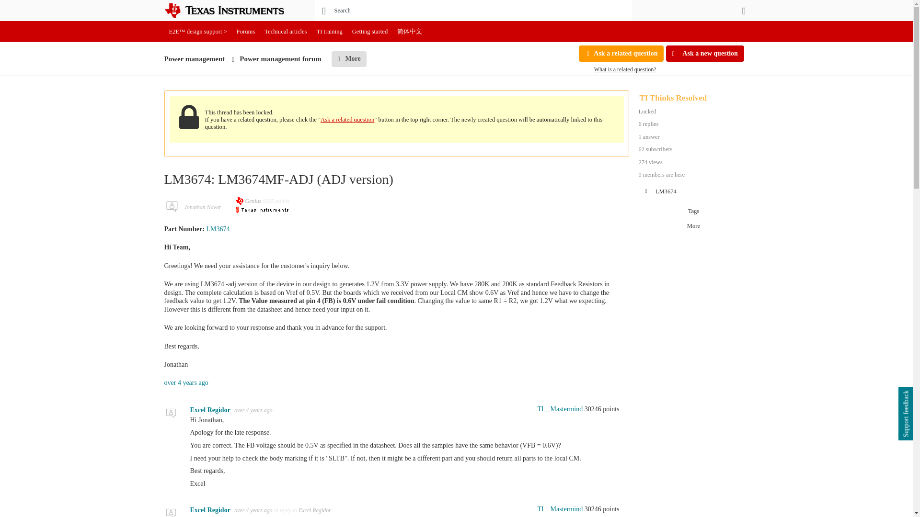  Describe the element at coordinates (556, 409) in the screenshot. I see `Click here for explanation of levels` at that location.